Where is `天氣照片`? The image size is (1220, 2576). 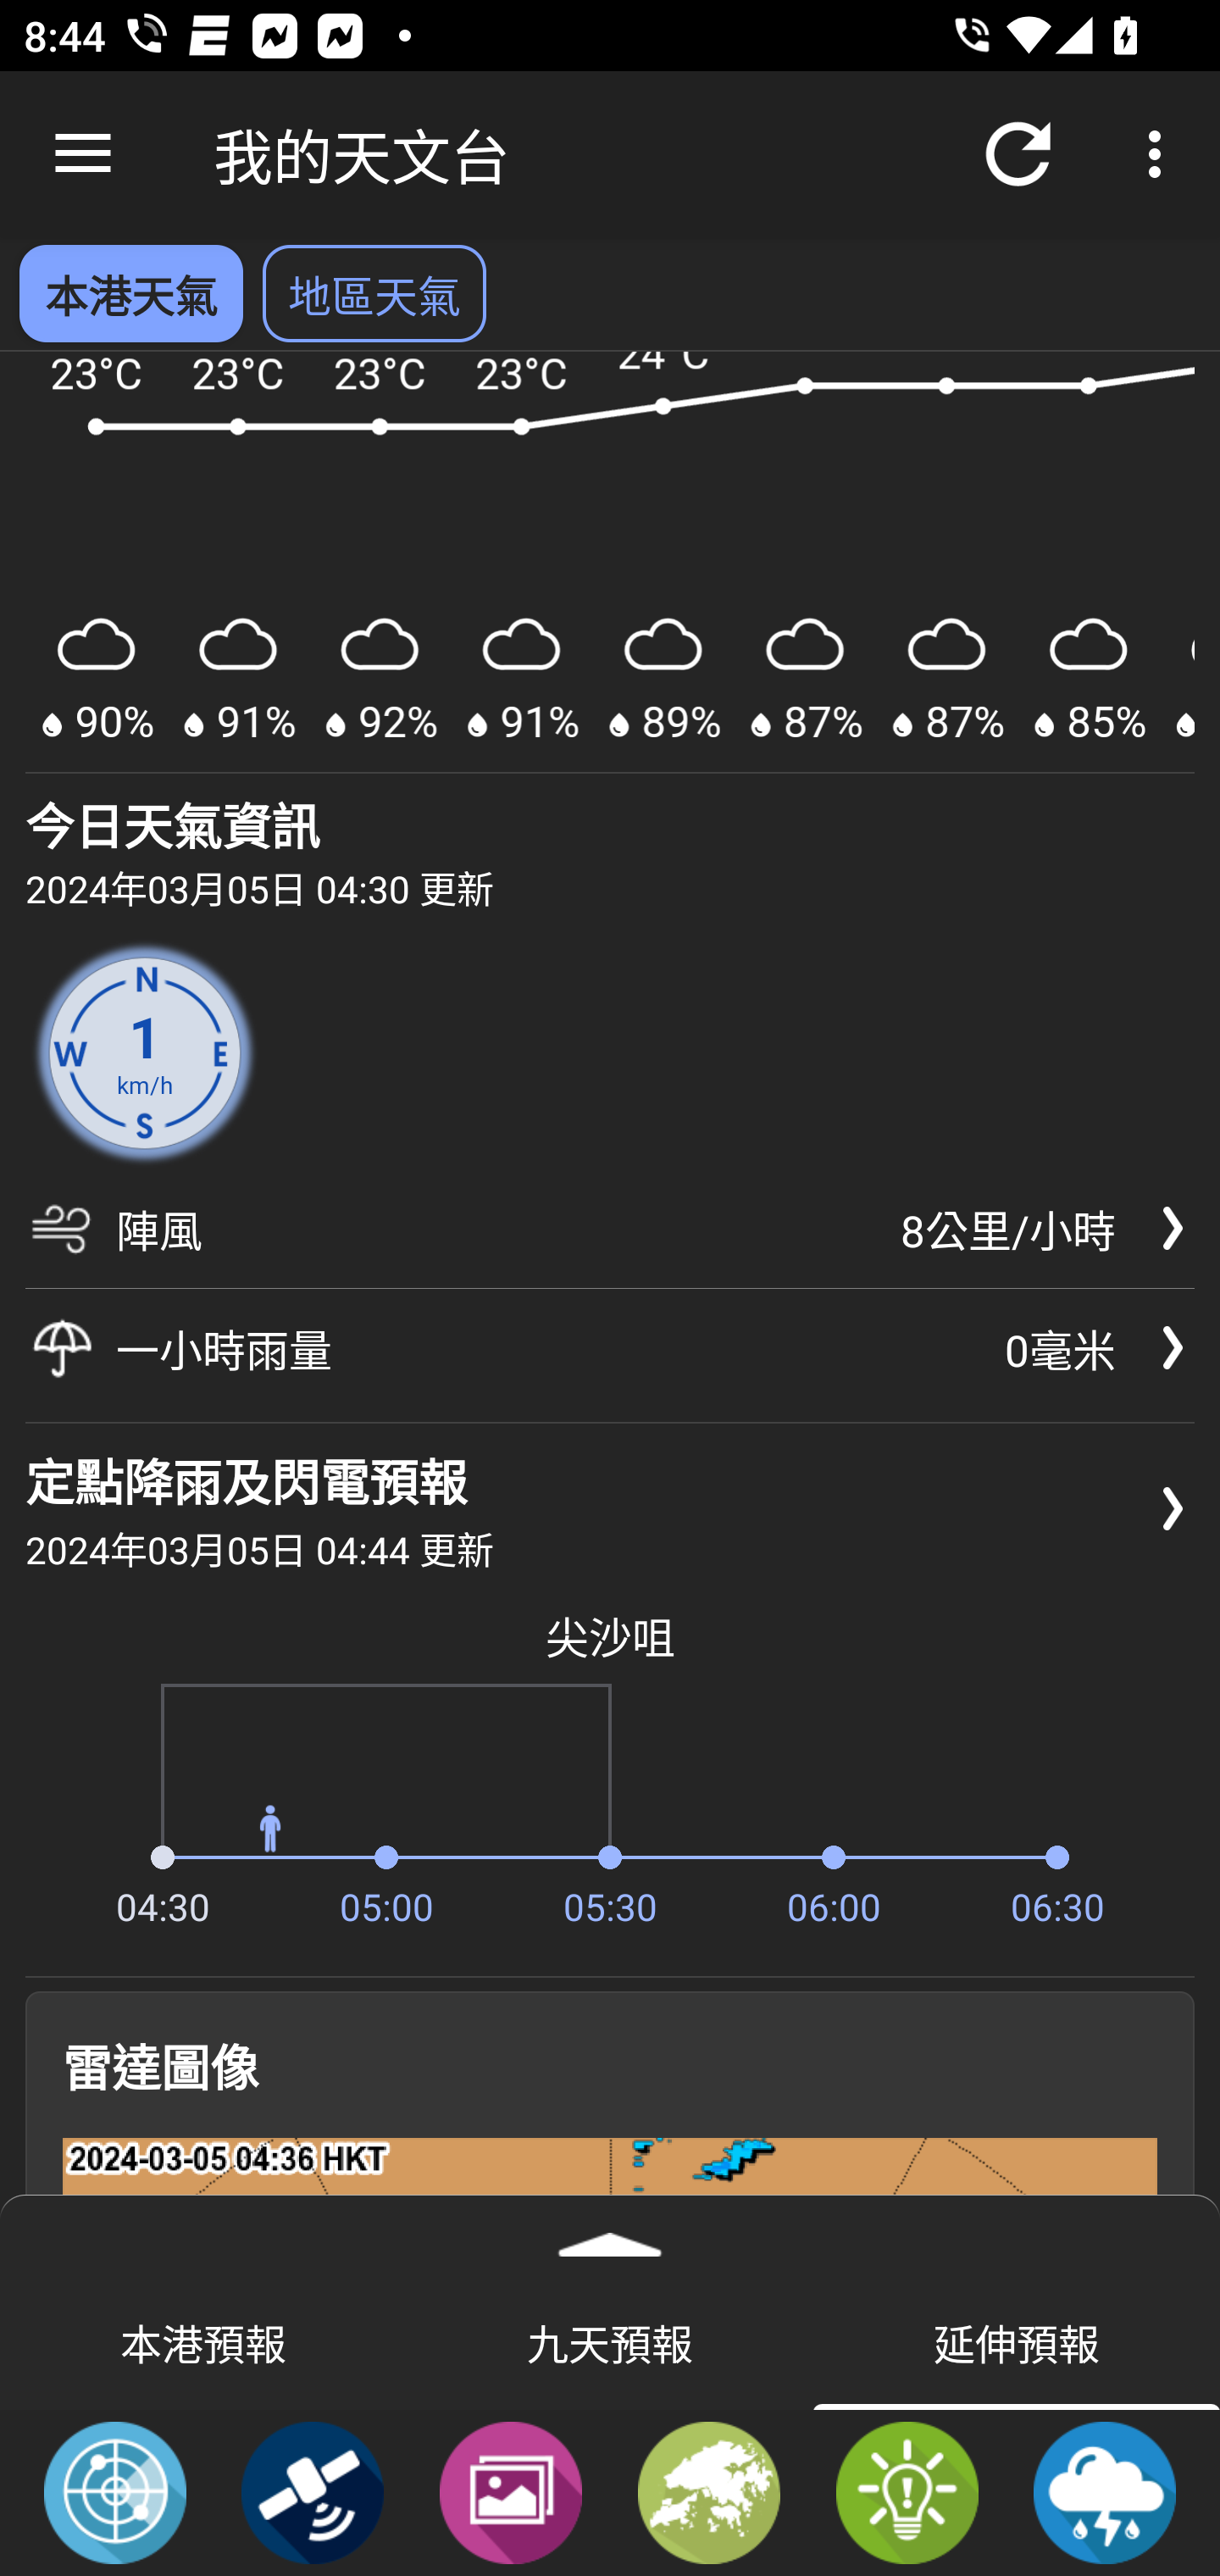 天氣照片 is located at coordinates (510, 2491).